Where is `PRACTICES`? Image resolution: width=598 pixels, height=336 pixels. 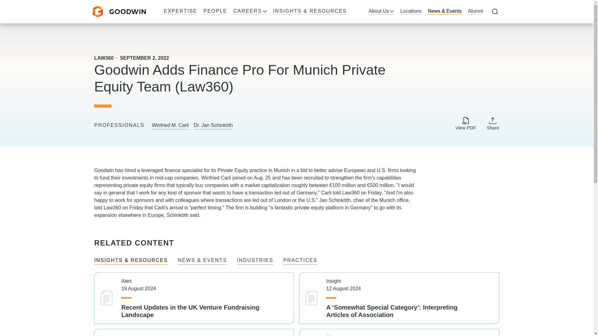
PRACTICES is located at coordinates (300, 261).